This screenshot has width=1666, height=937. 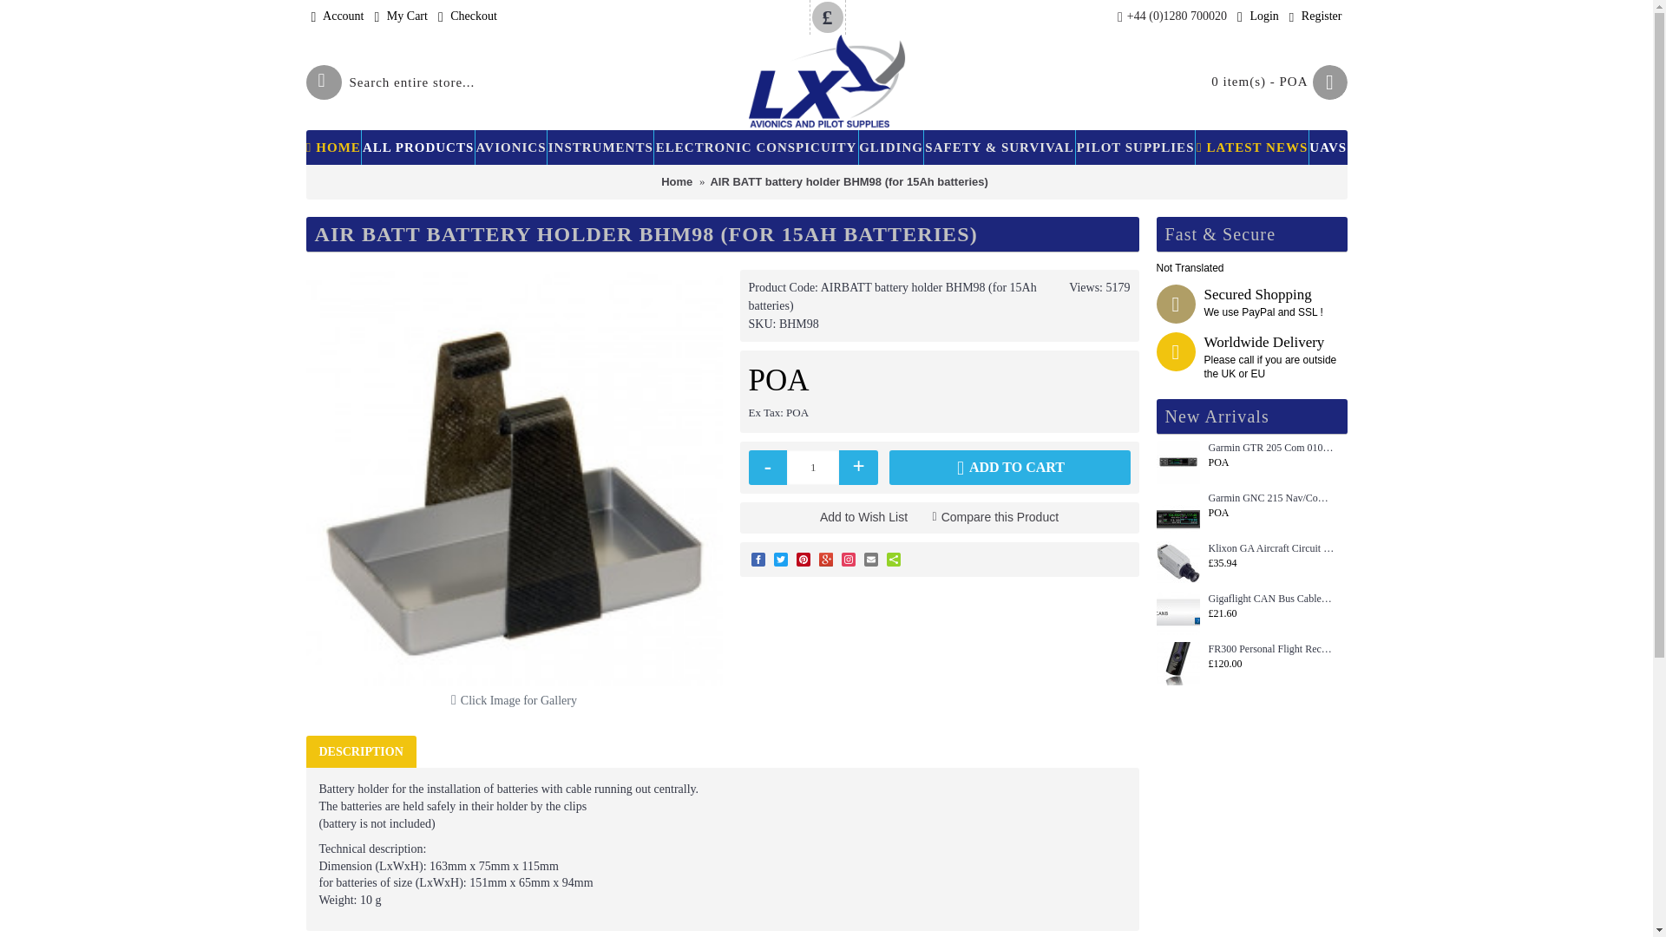 I want to click on Login, so click(x=1258, y=17).